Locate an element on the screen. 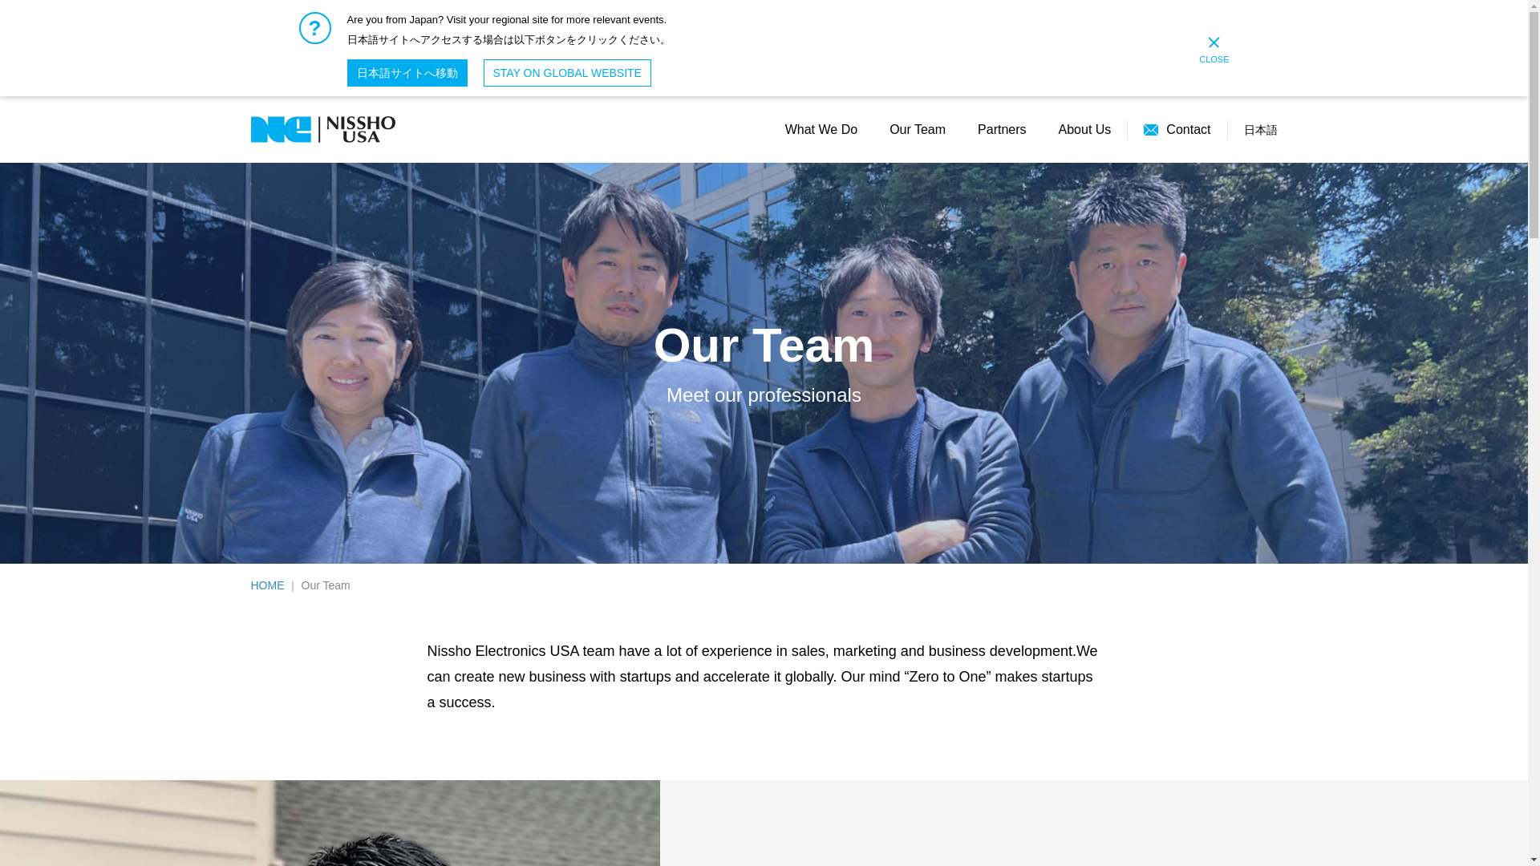  HOME is located at coordinates (266, 585).